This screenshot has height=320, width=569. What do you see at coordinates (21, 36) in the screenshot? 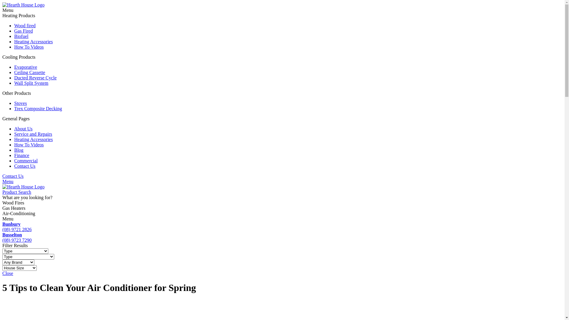
I see `Biofuel` at bounding box center [21, 36].